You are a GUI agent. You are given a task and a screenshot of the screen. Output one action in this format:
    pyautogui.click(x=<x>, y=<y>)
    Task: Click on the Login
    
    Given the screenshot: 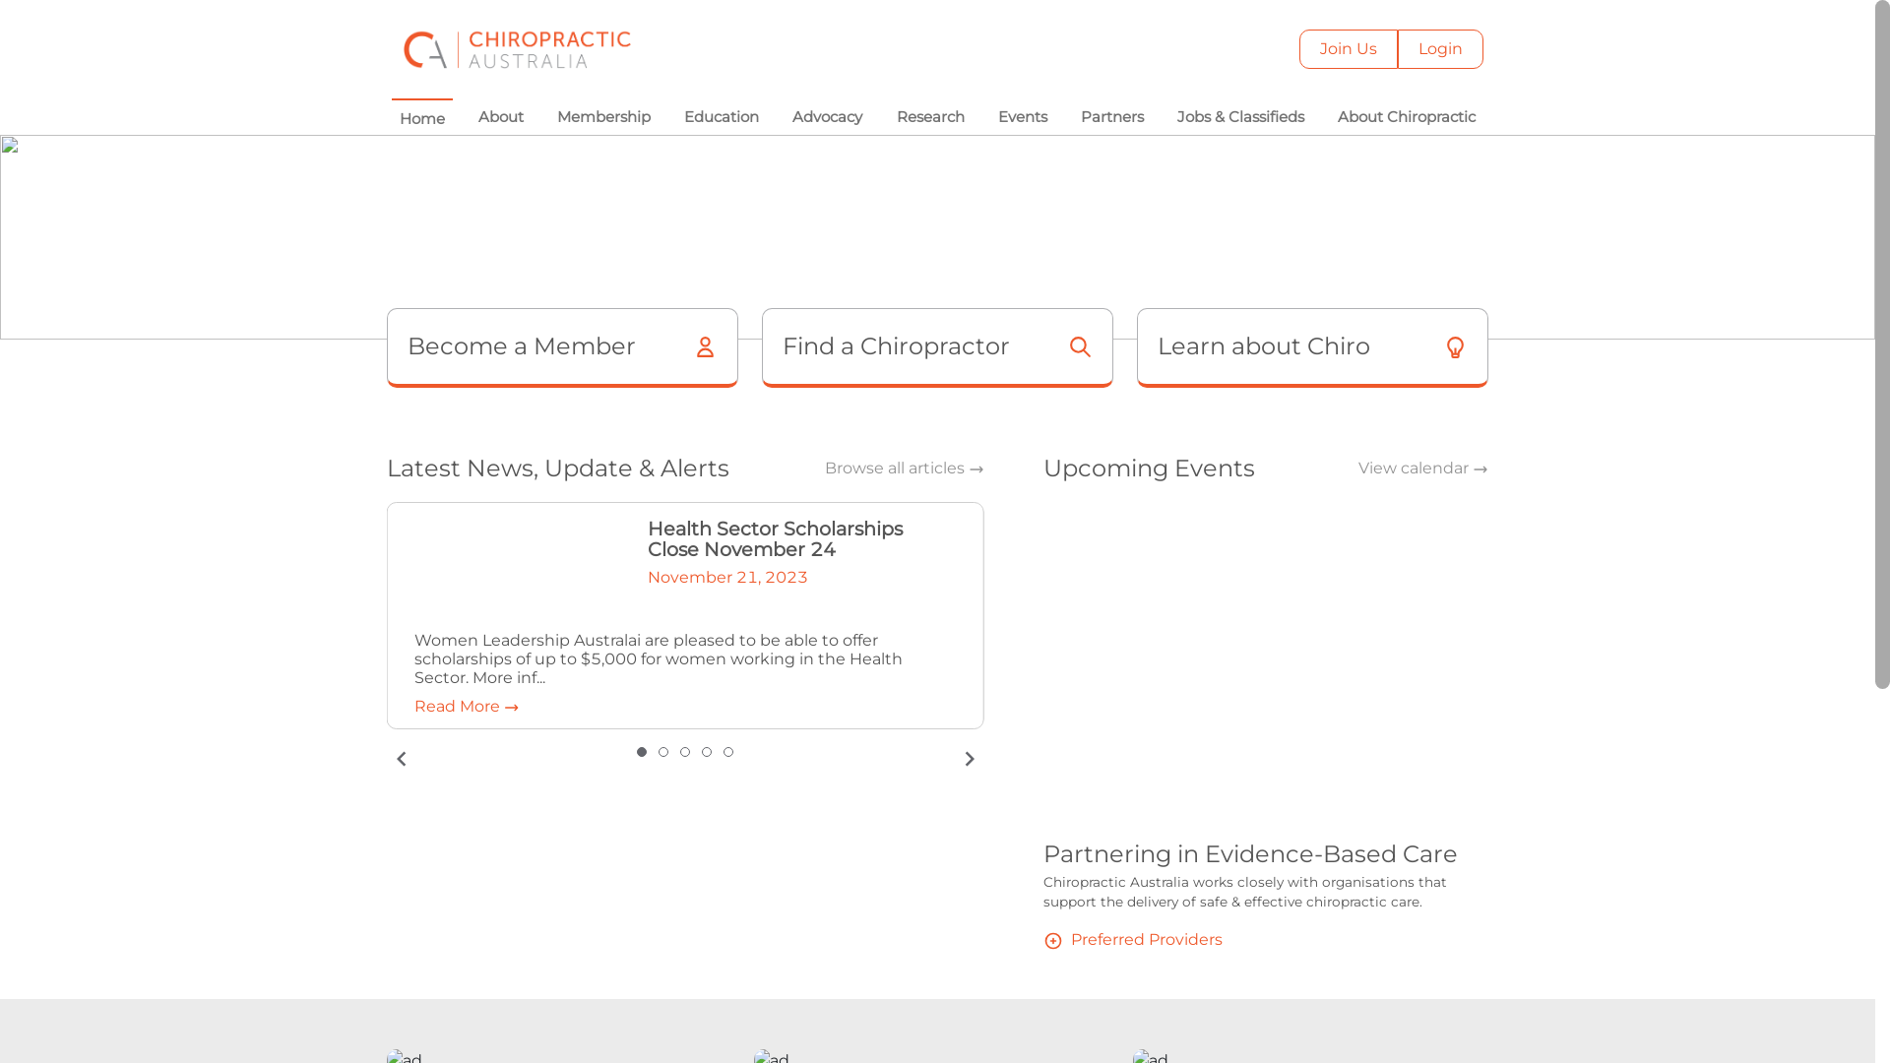 What is the action you would take?
    pyautogui.click(x=1441, y=49)
    